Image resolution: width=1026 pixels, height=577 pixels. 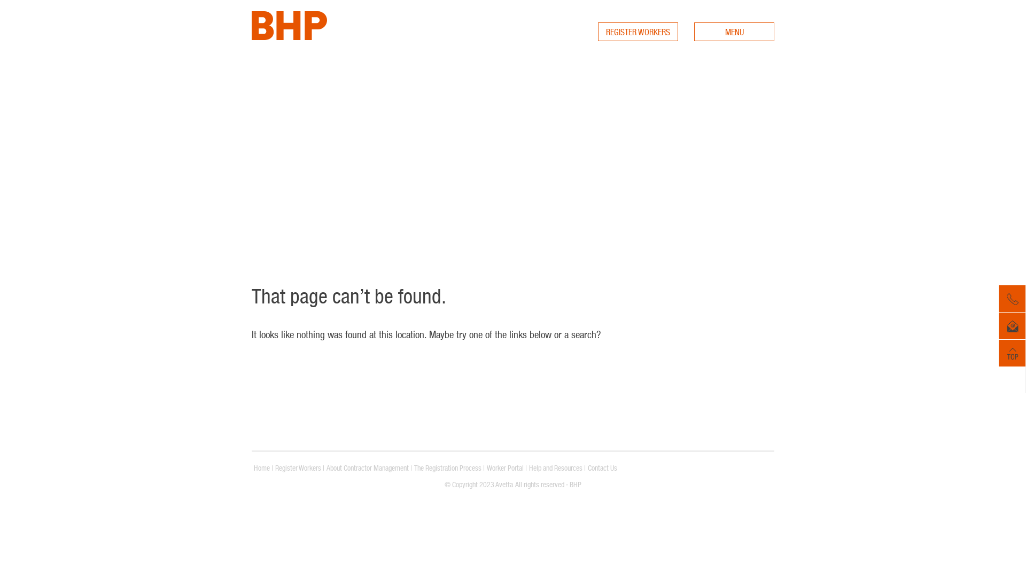 What do you see at coordinates (262, 468) in the screenshot?
I see `Home` at bounding box center [262, 468].